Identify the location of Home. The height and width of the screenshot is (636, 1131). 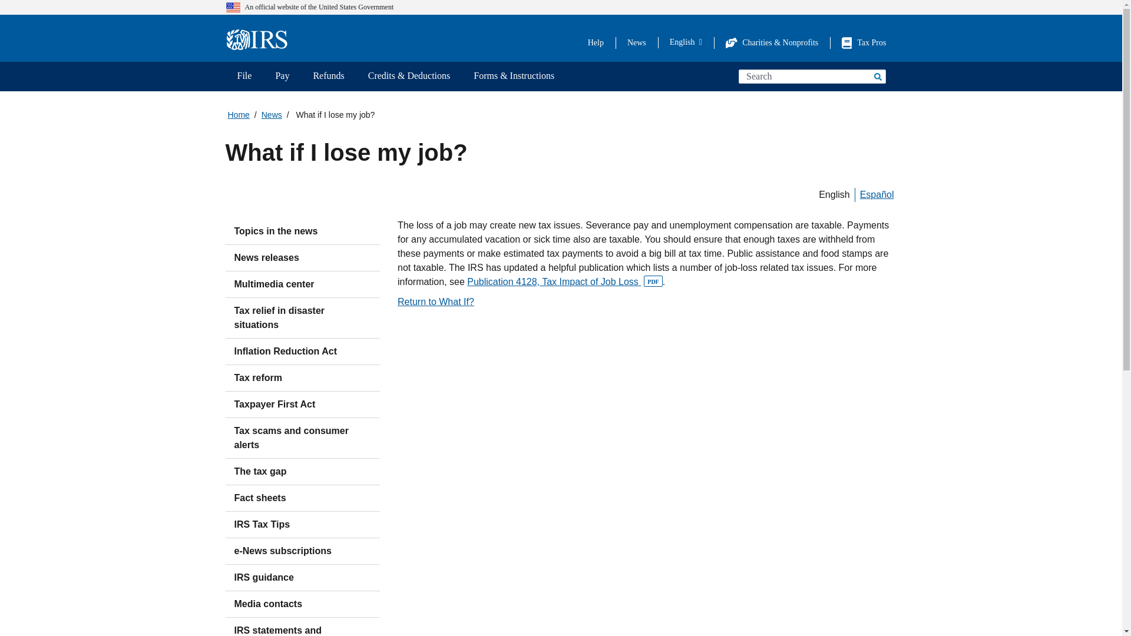
(260, 40).